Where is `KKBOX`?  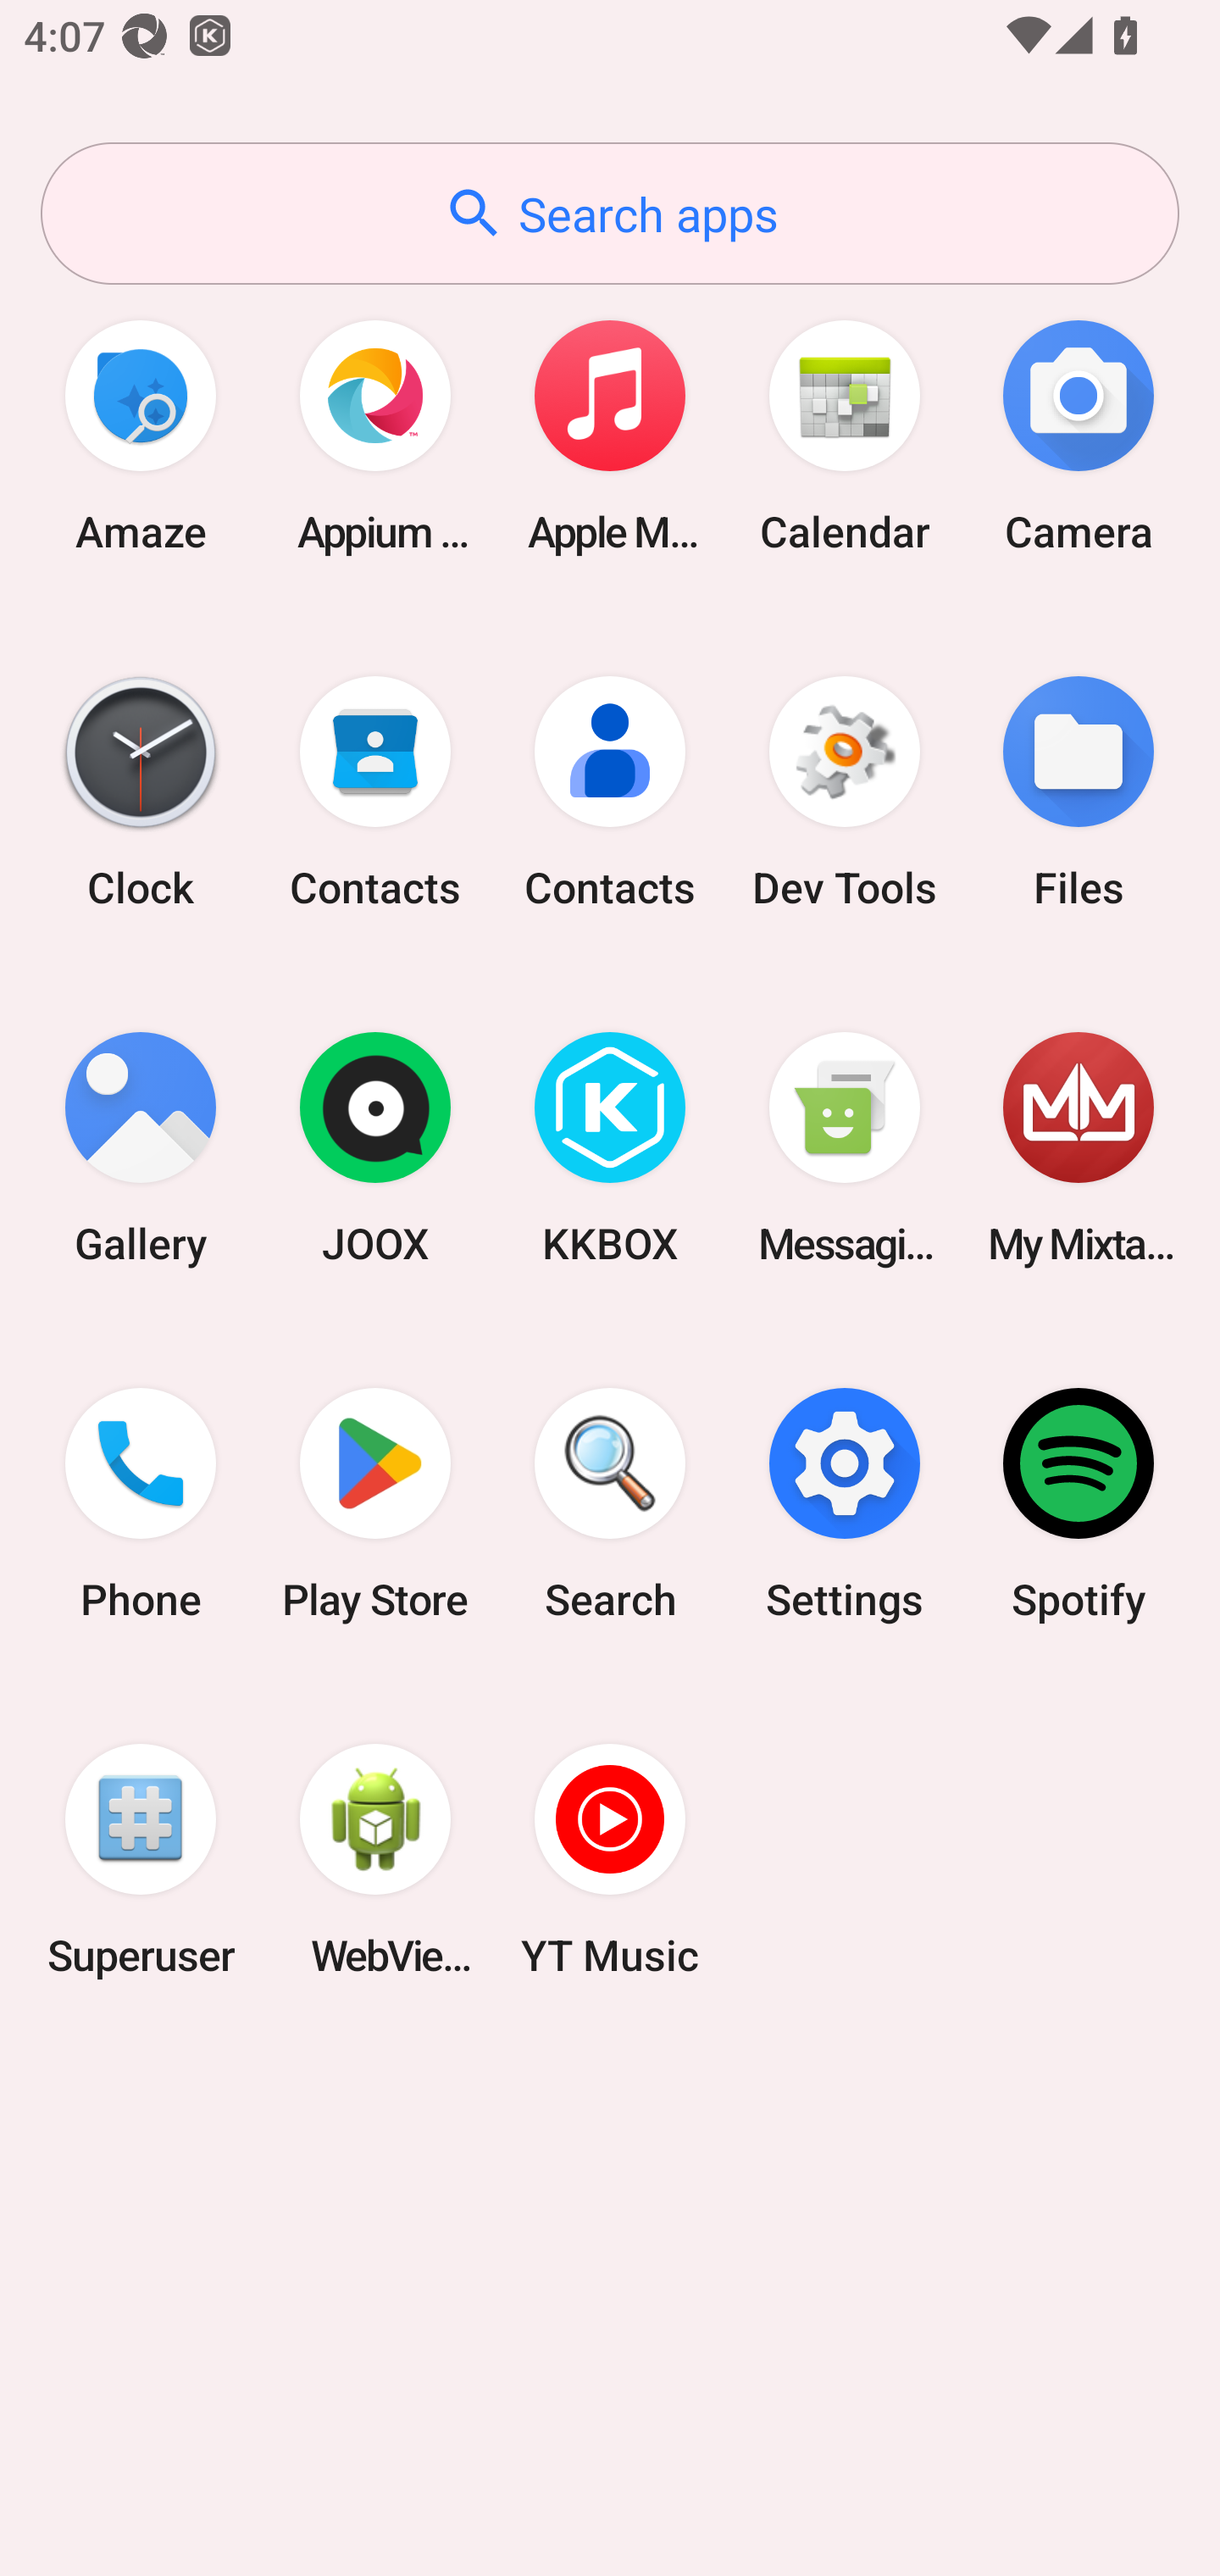 KKBOX is located at coordinates (610, 1149).